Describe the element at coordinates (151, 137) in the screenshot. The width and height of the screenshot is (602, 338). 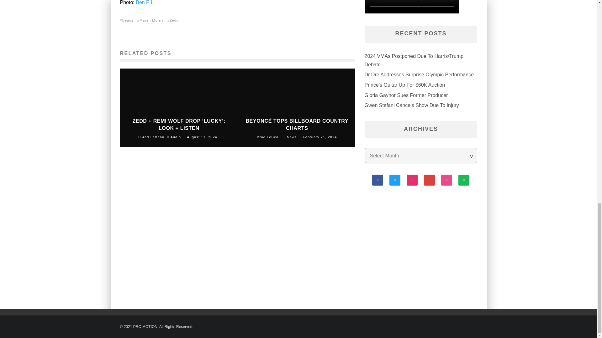
I see `Brad LeBeau` at that location.